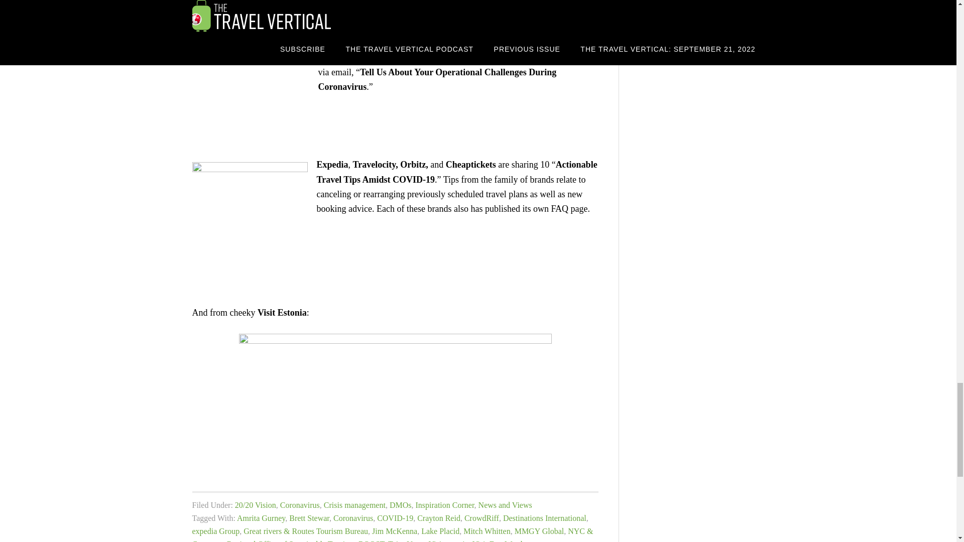 This screenshot has height=542, width=964. I want to click on CrowdRiff, so click(482, 518).